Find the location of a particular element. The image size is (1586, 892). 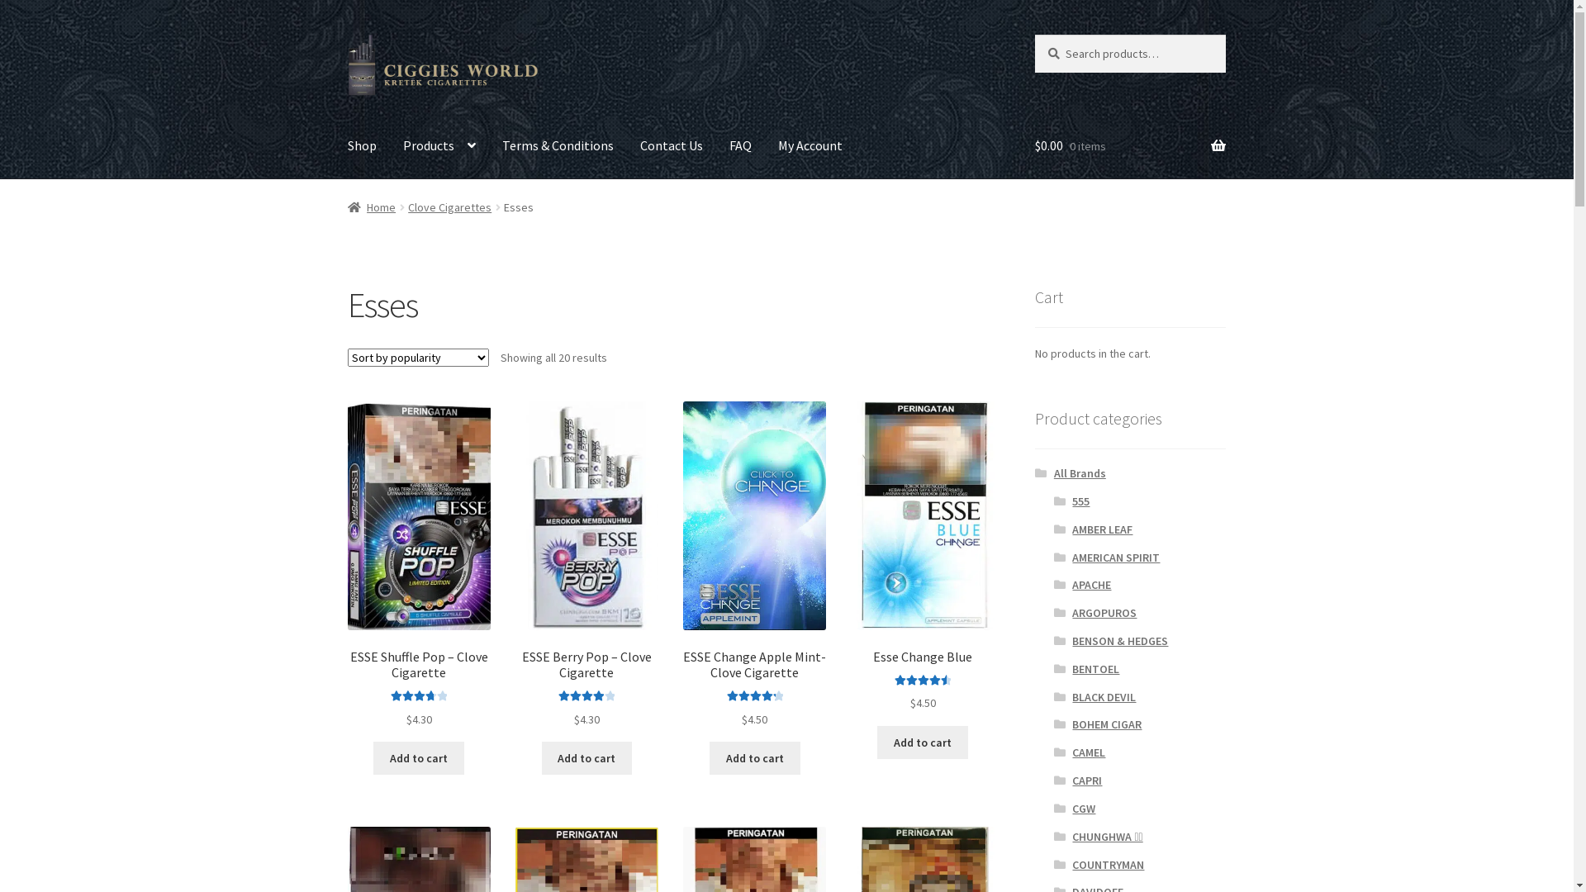

Terms & Conditions is located at coordinates (558, 146).